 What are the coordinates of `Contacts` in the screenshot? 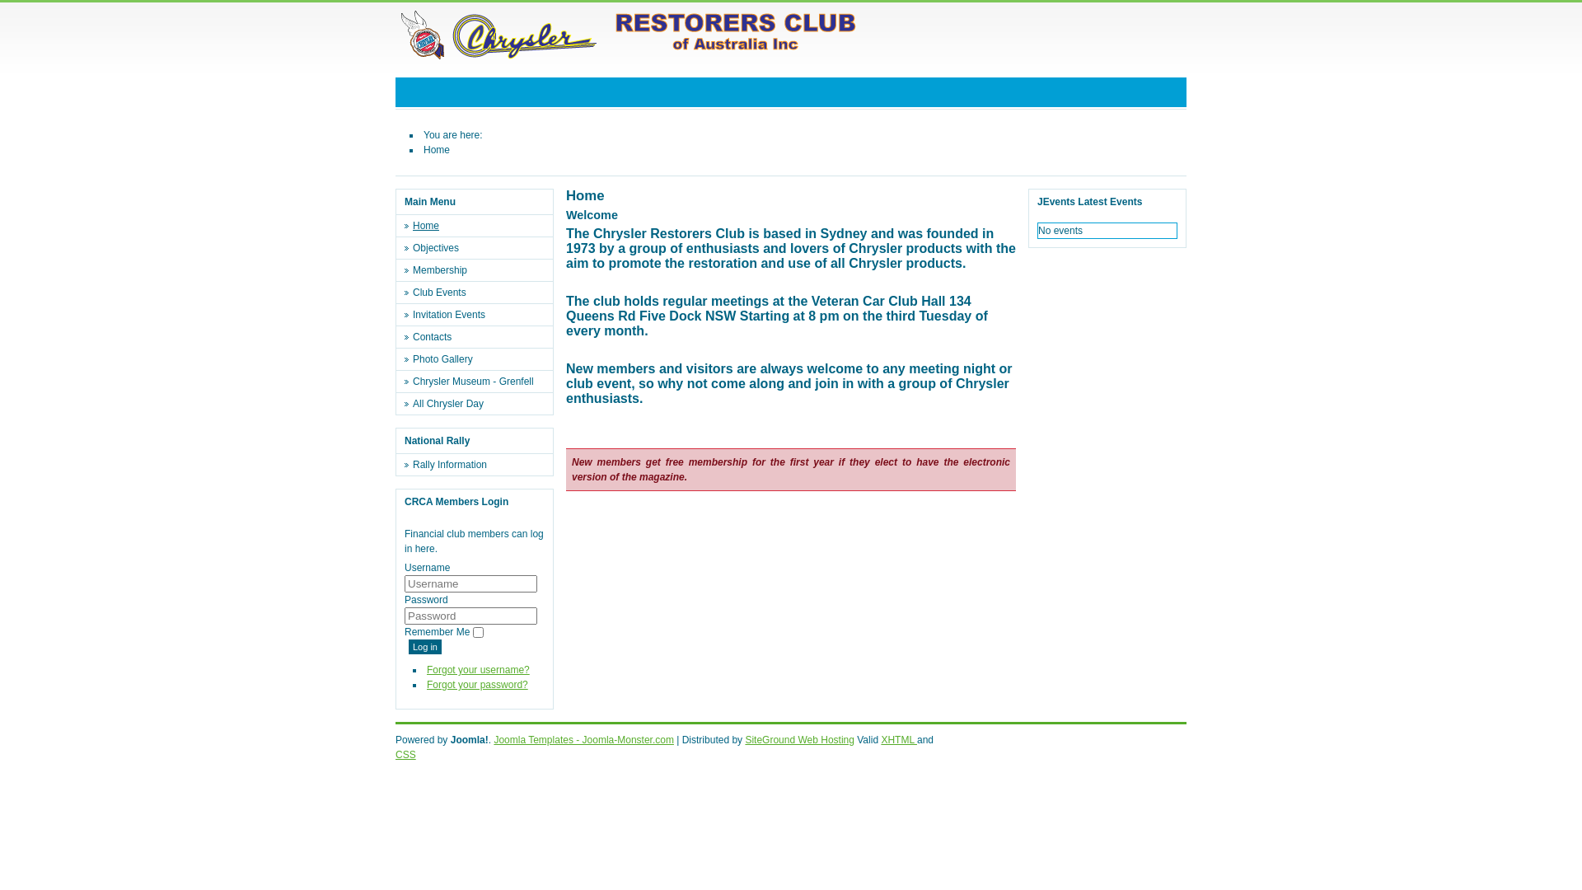 It's located at (479, 337).